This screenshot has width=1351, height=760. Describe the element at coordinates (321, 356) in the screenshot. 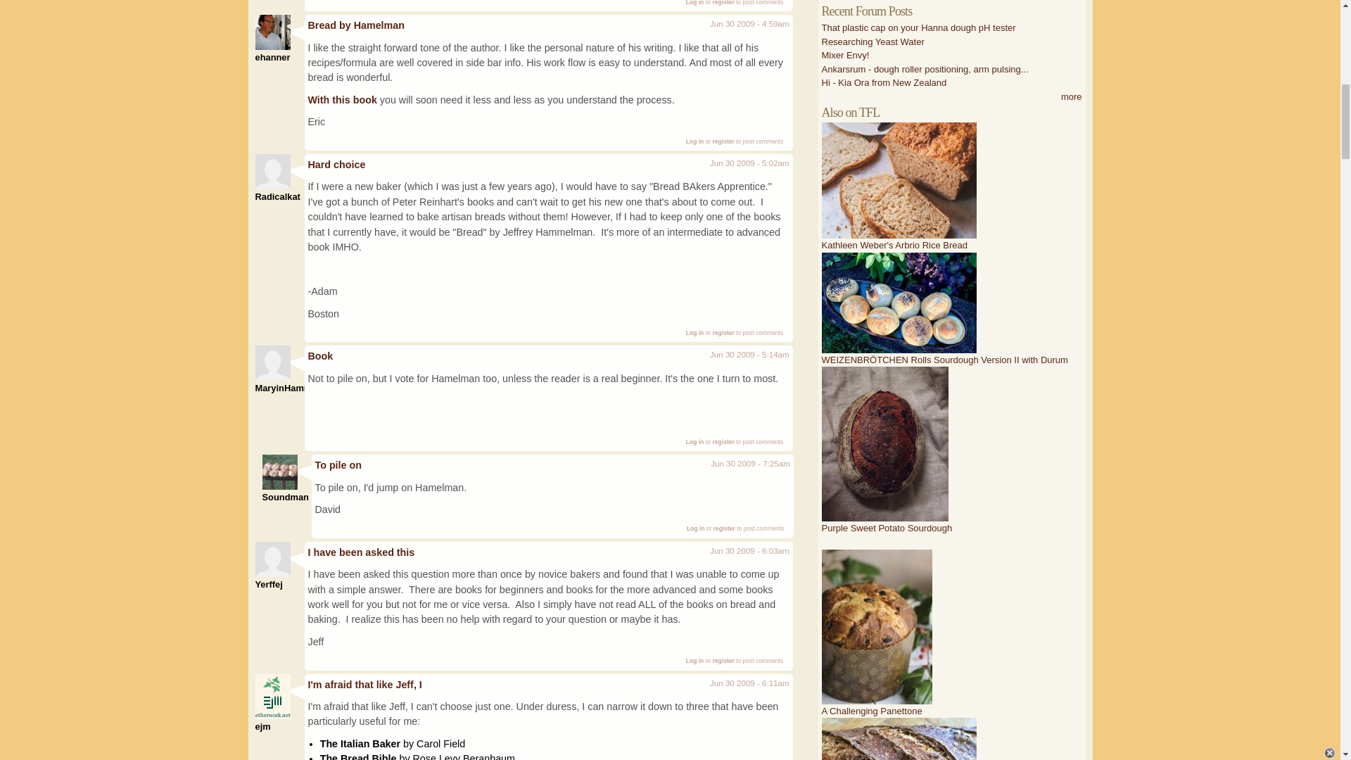

I see `Book` at that location.